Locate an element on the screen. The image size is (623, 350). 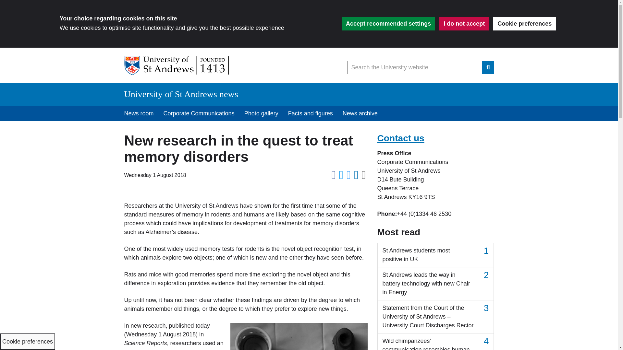
Facts and figures is located at coordinates (310, 113).